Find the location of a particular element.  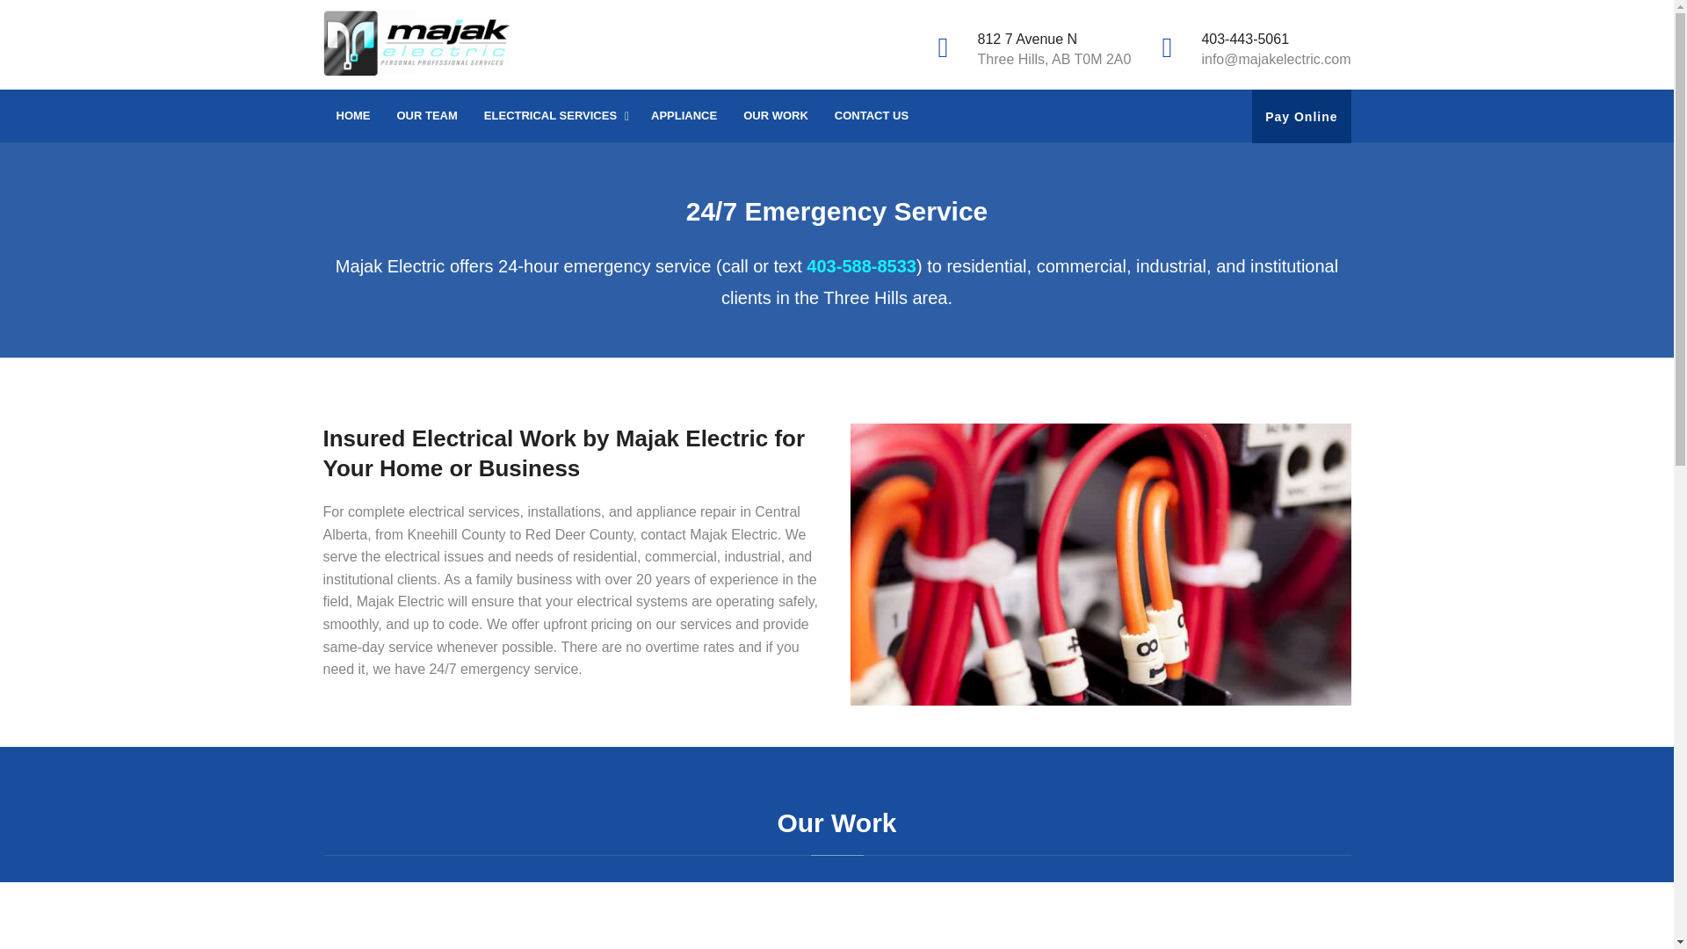

ELECTRICAL SERVICES is located at coordinates (554, 116).